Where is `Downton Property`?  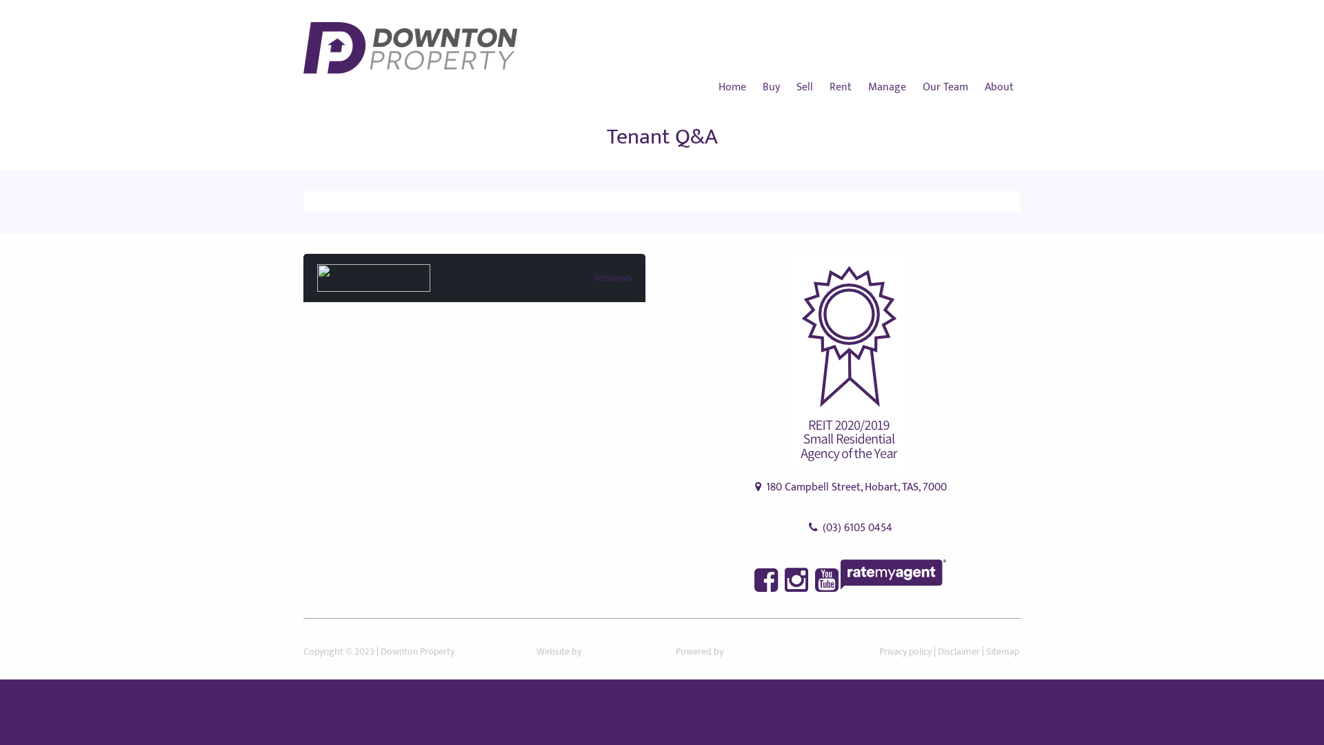
Downton Property is located at coordinates (418, 651).